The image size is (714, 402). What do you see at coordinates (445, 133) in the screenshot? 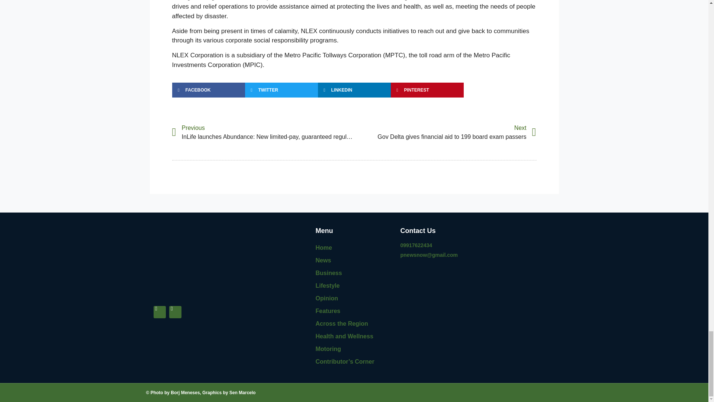
I see `Motoring` at bounding box center [445, 133].